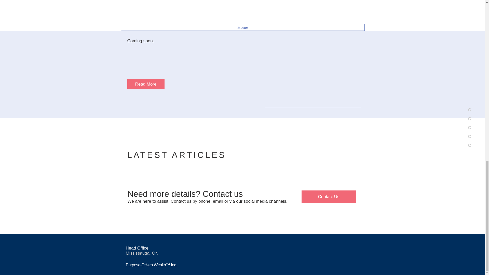 Image resolution: width=489 pixels, height=275 pixels. I want to click on Contact Us, so click(329, 197).